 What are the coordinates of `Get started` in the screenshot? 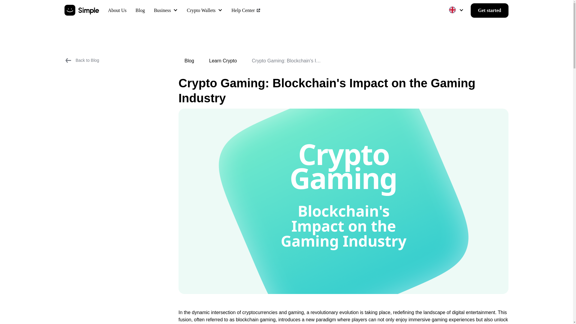 It's located at (490, 10).